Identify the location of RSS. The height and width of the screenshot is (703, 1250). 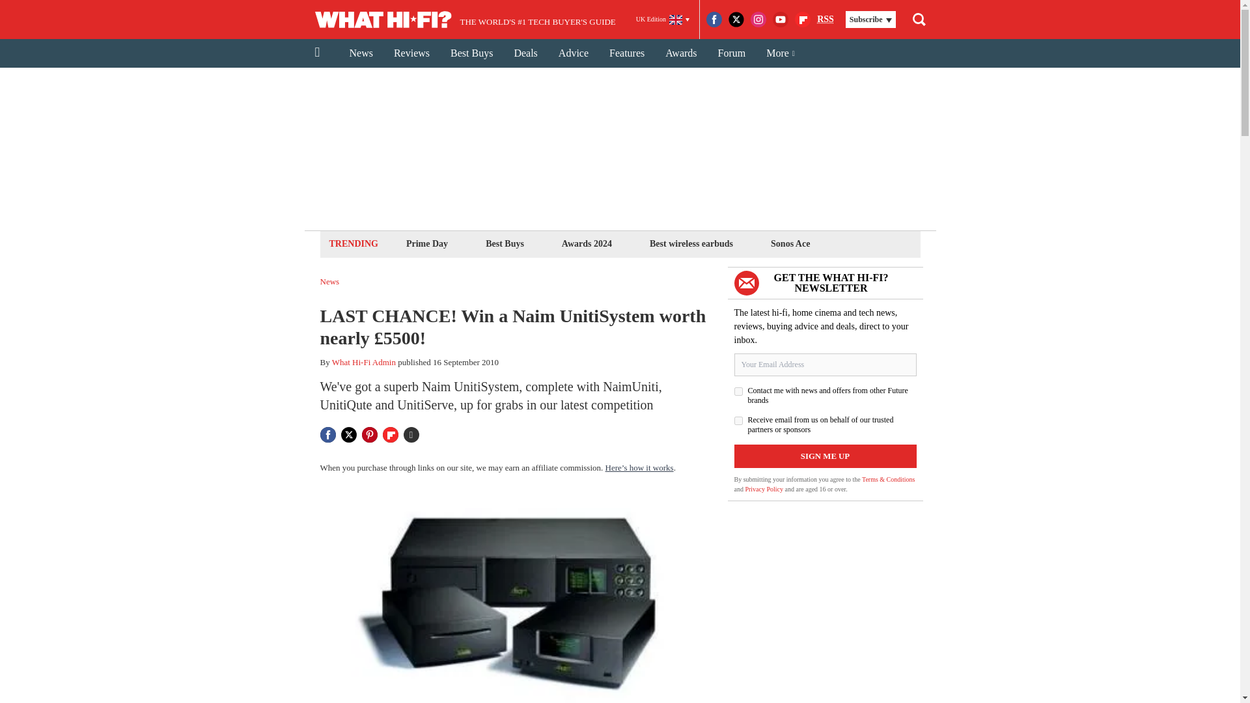
(826, 20).